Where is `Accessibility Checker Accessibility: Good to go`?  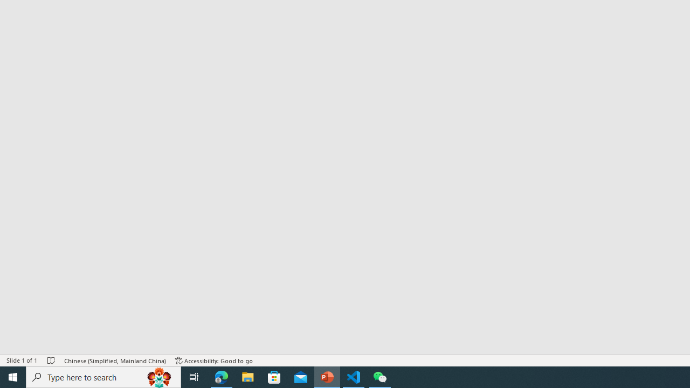
Accessibility Checker Accessibility: Good to go is located at coordinates (214, 360).